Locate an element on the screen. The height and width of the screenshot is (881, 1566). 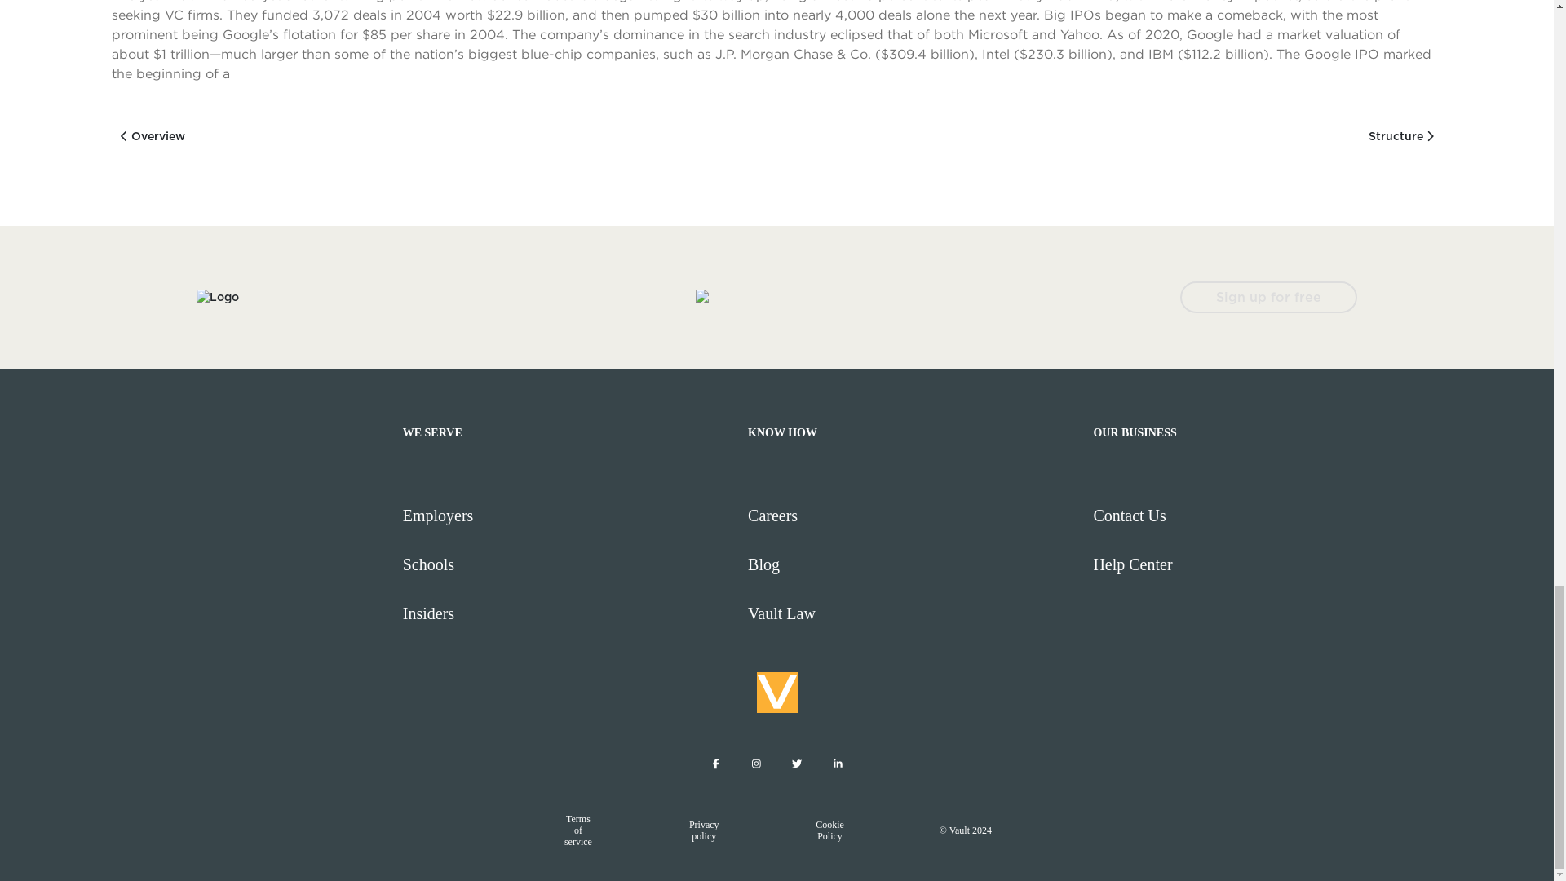
Careers is located at coordinates (913, 516).